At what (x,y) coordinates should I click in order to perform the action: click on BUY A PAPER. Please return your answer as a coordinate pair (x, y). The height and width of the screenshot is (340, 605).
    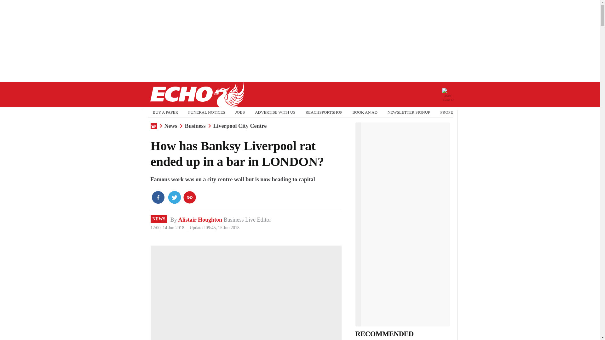
    Looking at the image, I should click on (165, 112).